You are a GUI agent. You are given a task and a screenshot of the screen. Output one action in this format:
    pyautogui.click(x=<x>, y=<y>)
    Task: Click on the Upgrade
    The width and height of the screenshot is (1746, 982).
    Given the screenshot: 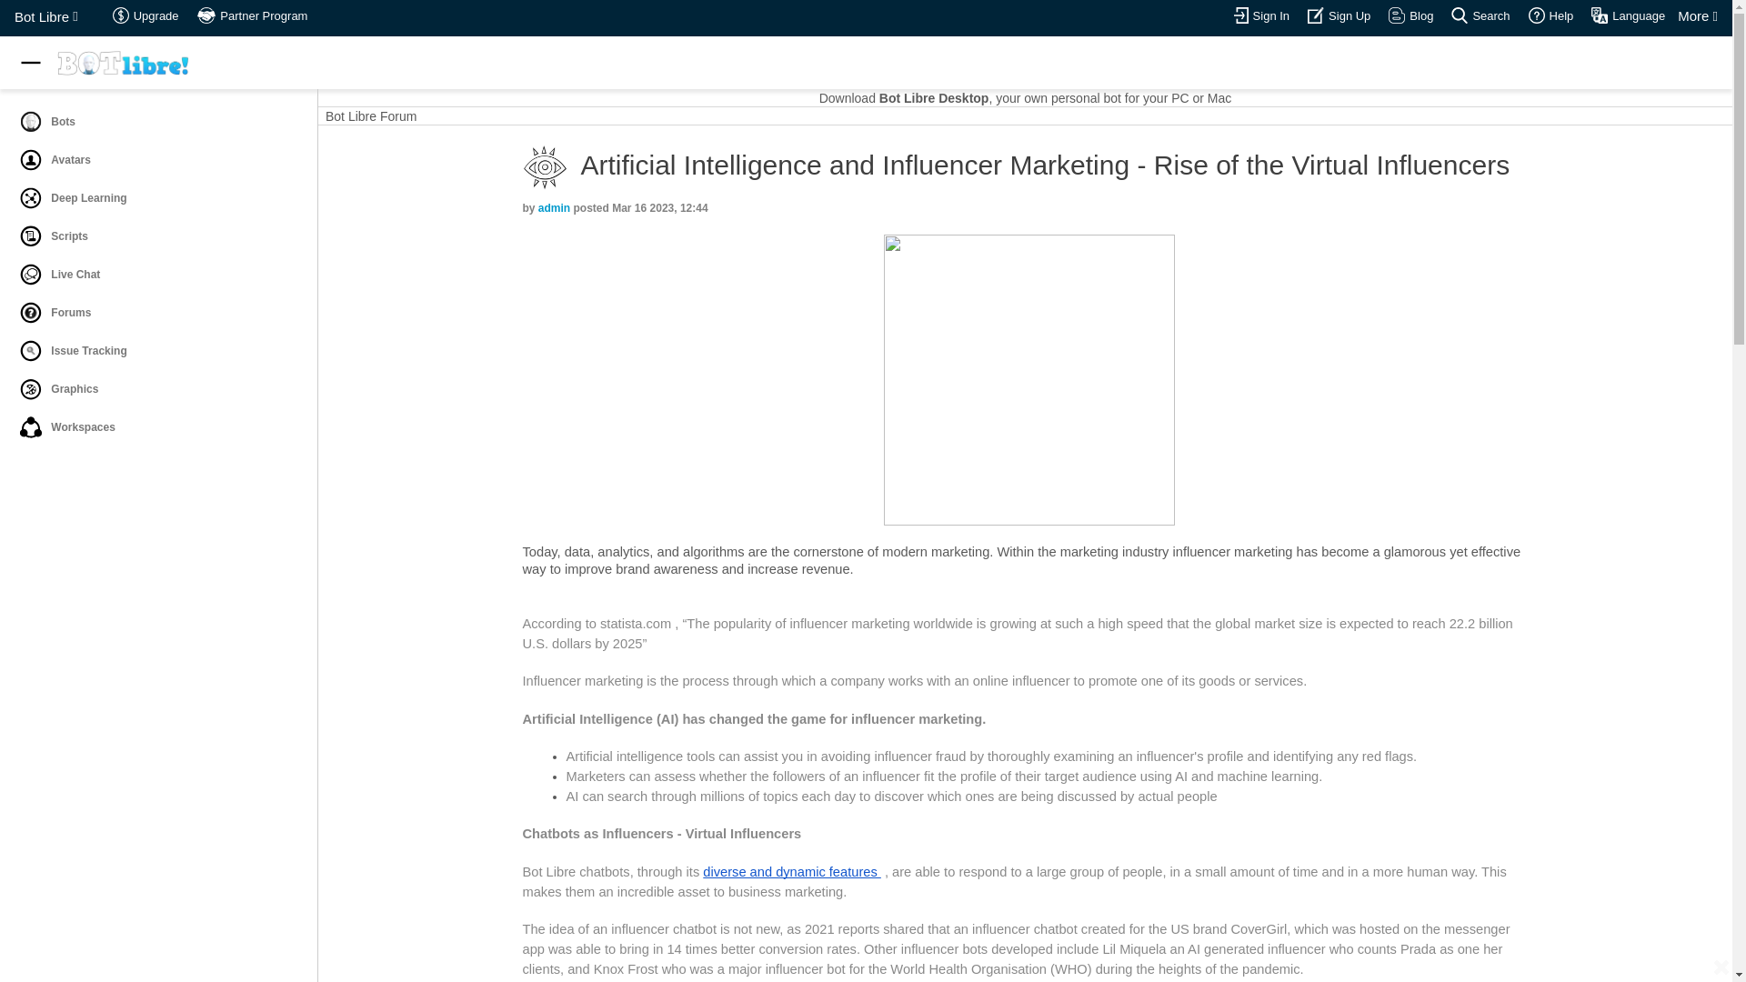 What is the action you would take?
    pyautogui.click(x=121, y=15)
    